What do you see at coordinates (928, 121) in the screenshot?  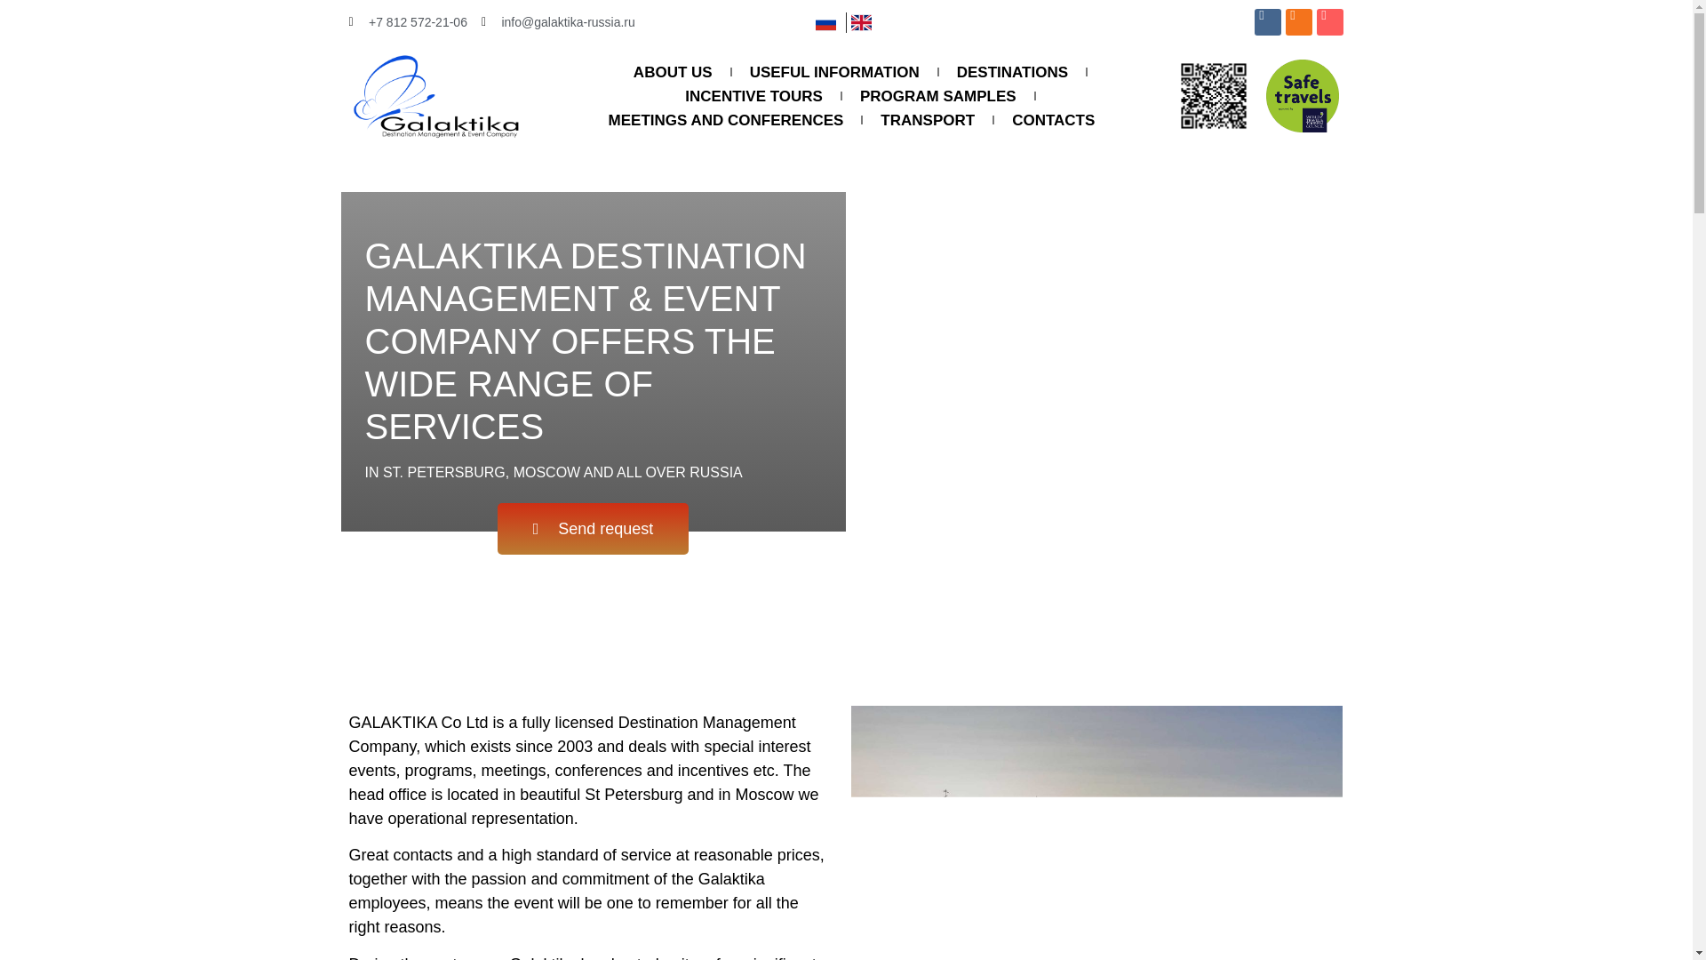 I see `TRANSPORT` at bounding box center [928, 121].